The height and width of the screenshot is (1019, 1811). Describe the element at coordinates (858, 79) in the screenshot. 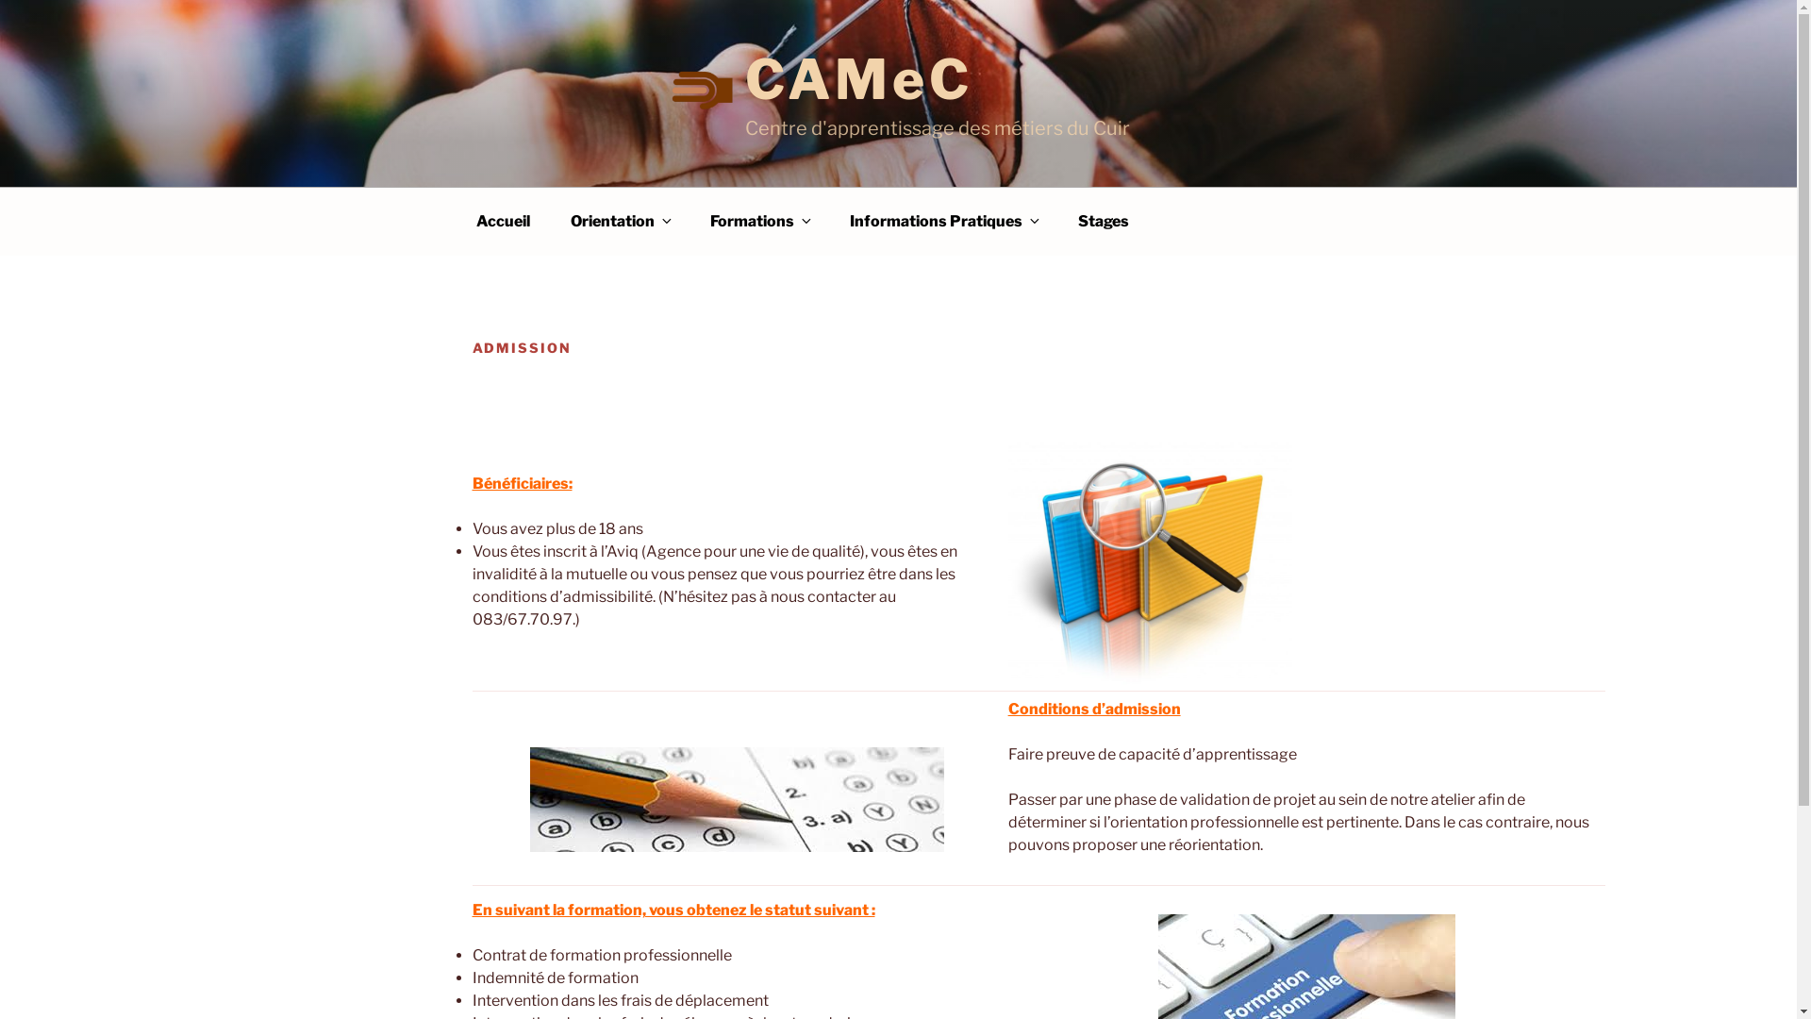

I see `CAMeC` at that location.